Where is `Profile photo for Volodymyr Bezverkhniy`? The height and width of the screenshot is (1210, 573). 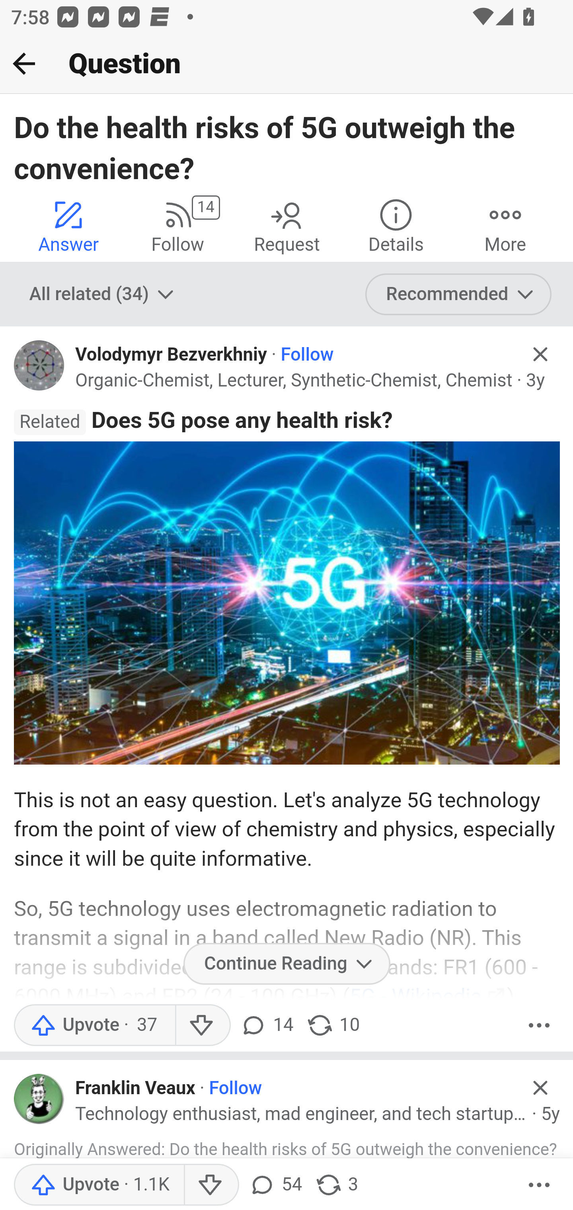 Profile photo for Volodymyr Bezverkhniy is located at coordinates (39, 365).